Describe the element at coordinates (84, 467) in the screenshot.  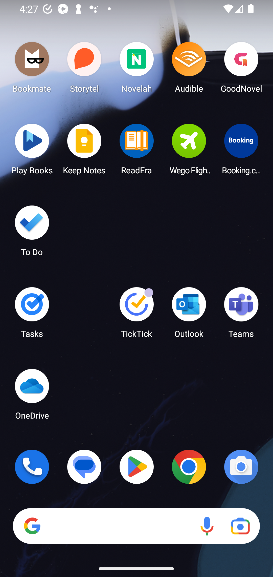
I see `Messages` at that location.